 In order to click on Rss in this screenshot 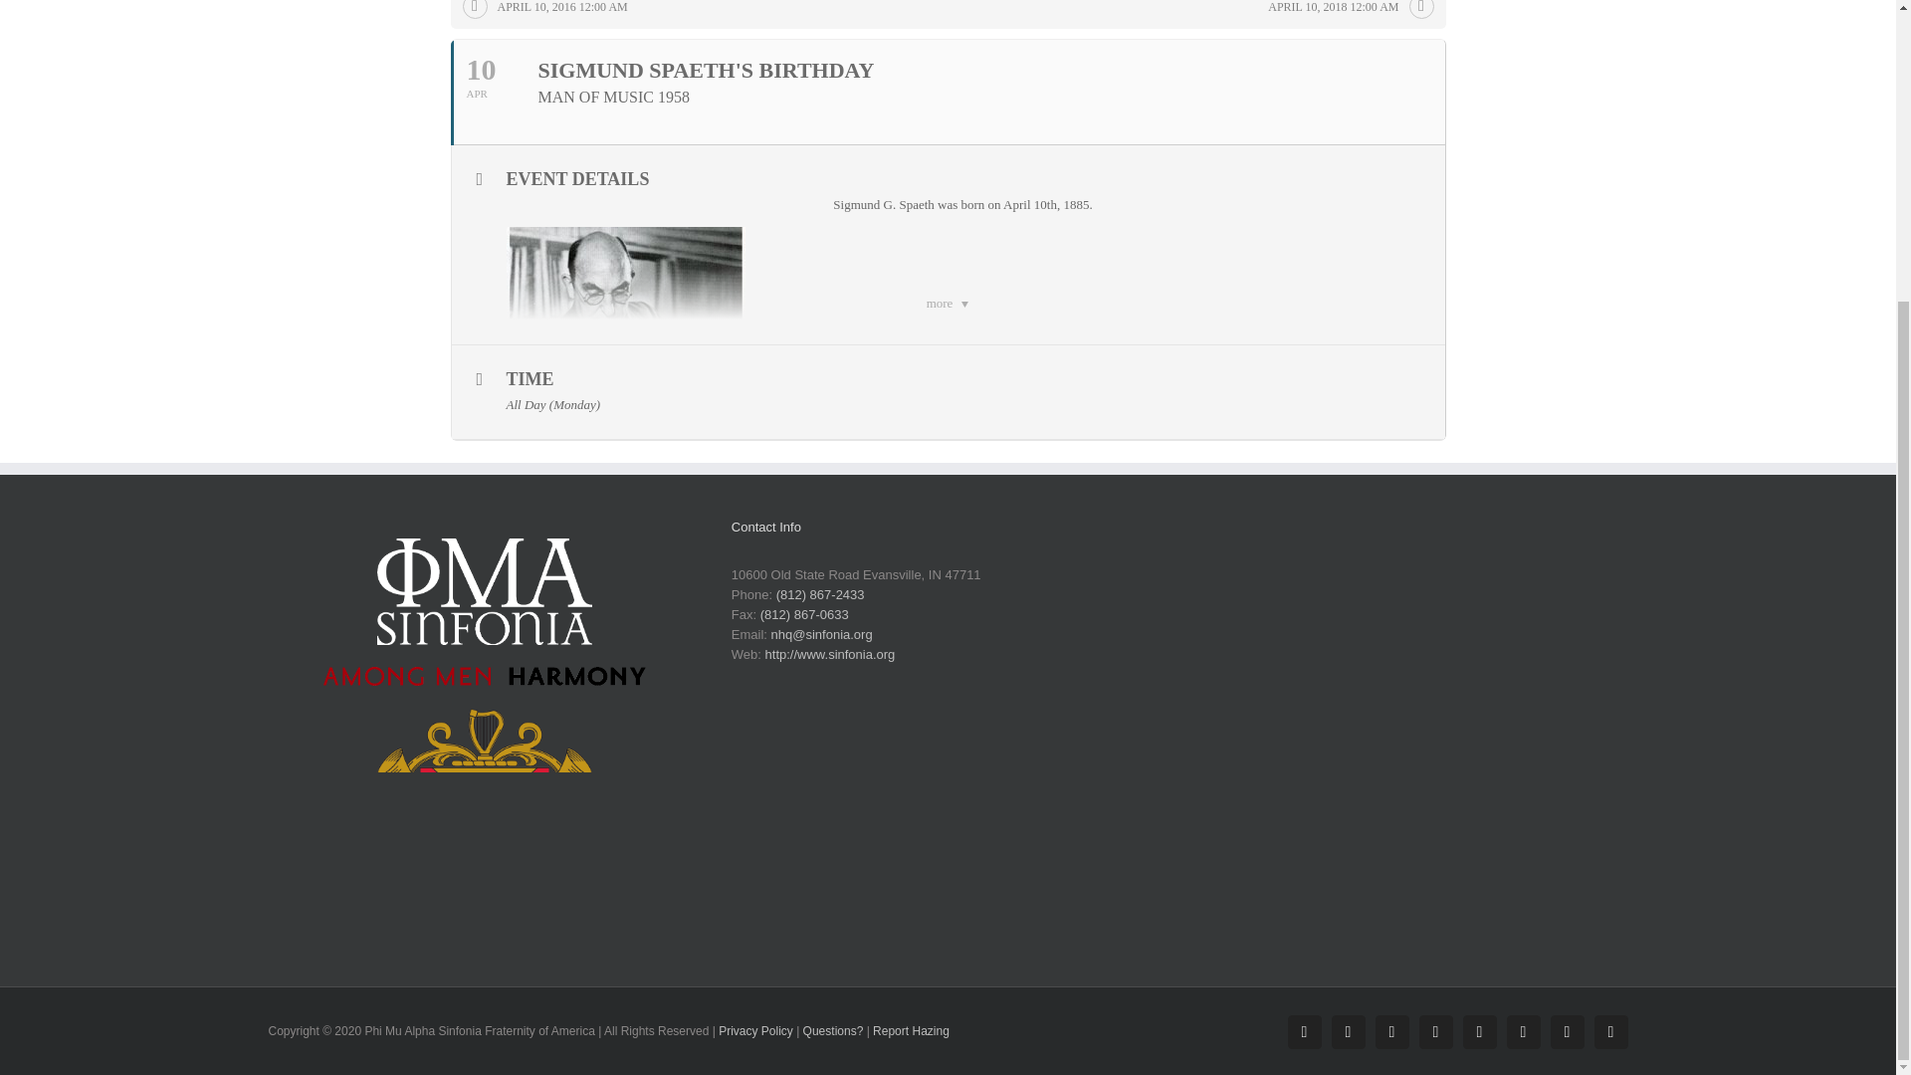, I will do `click(1567, 1031)`.